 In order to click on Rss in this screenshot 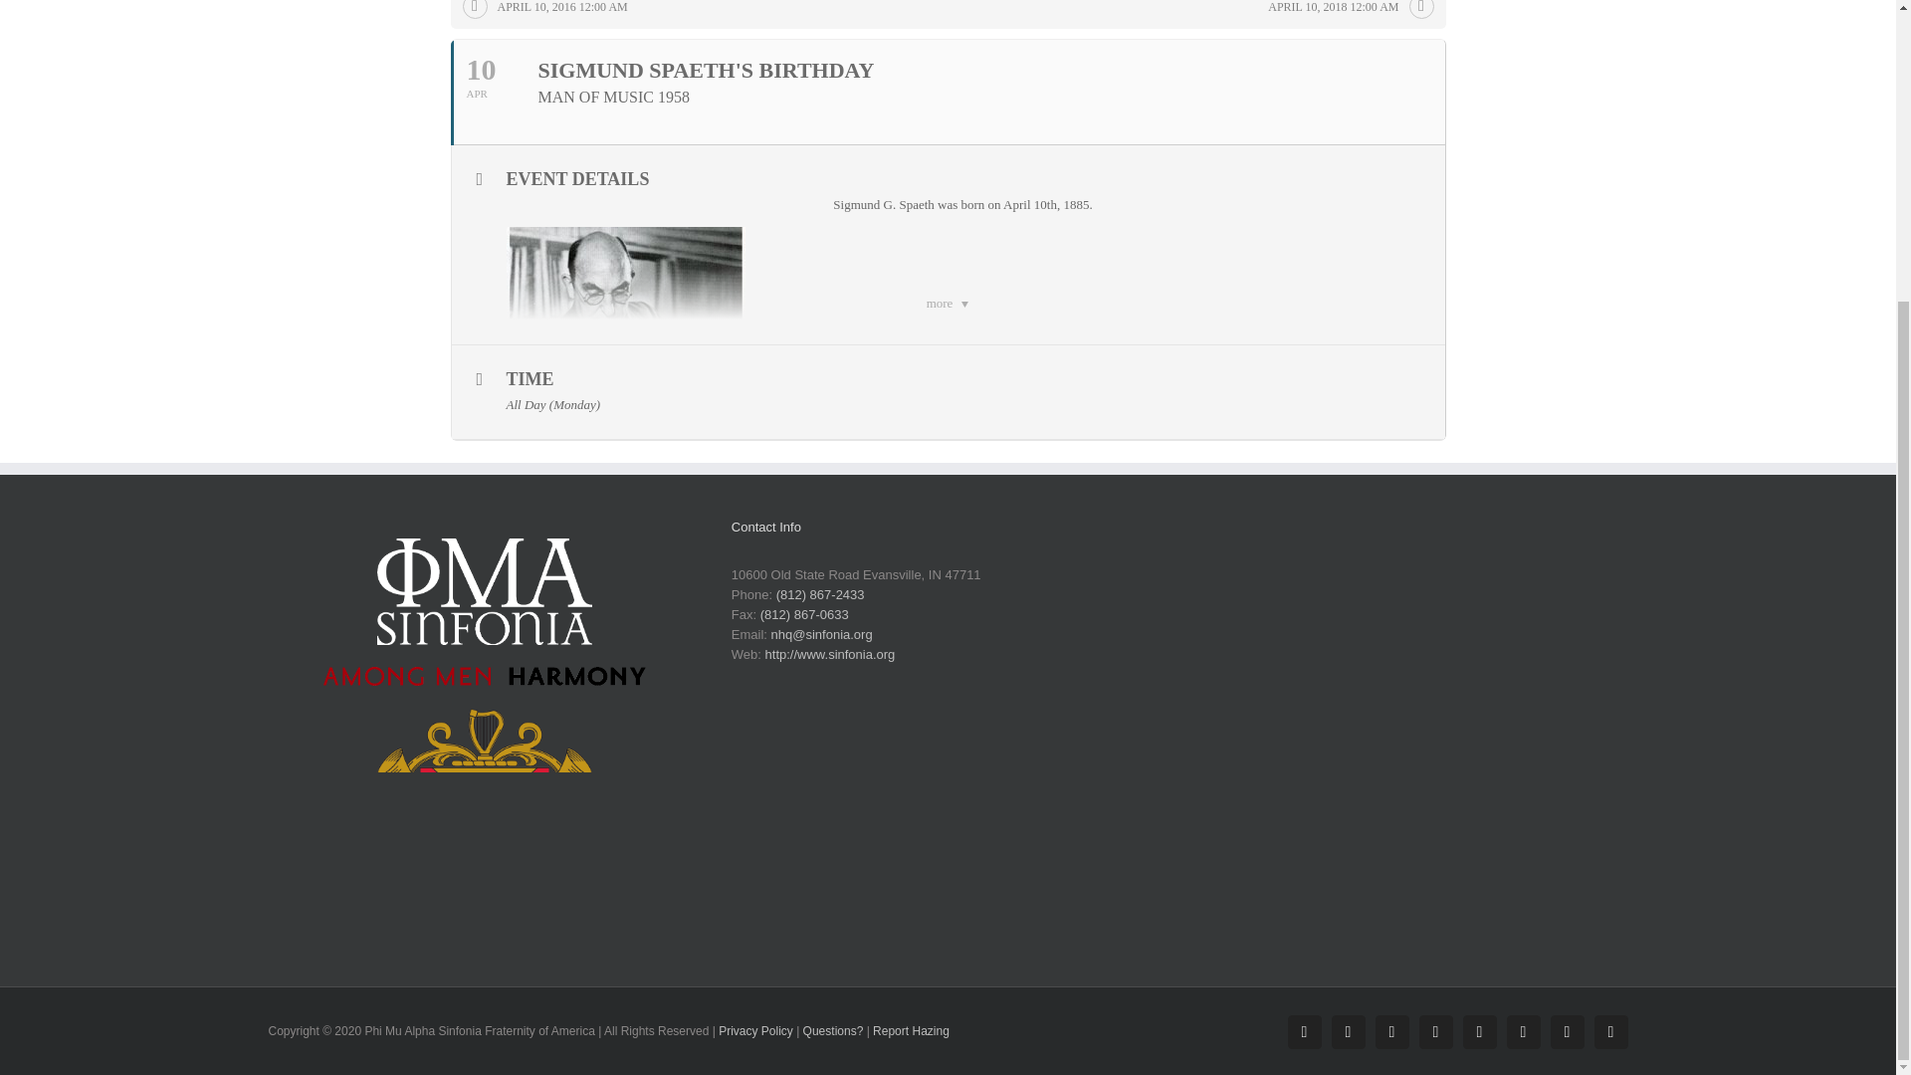, I will do `click(1567, 1031)`.